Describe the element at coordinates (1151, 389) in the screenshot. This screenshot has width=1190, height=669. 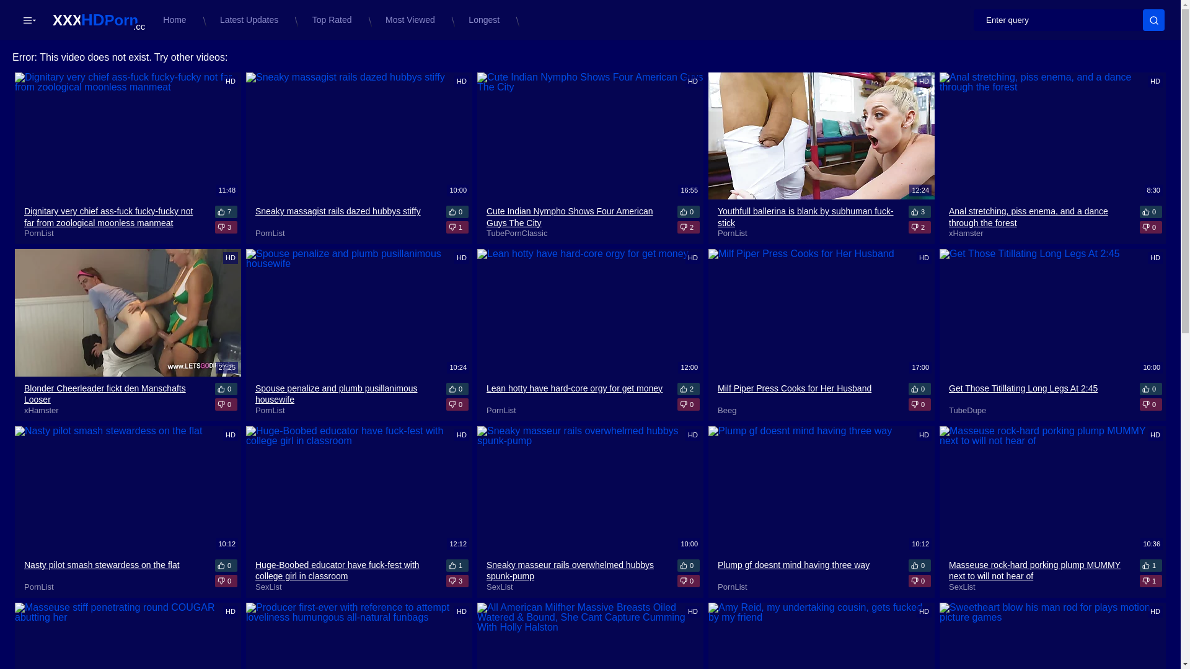
I see `0` at that location.